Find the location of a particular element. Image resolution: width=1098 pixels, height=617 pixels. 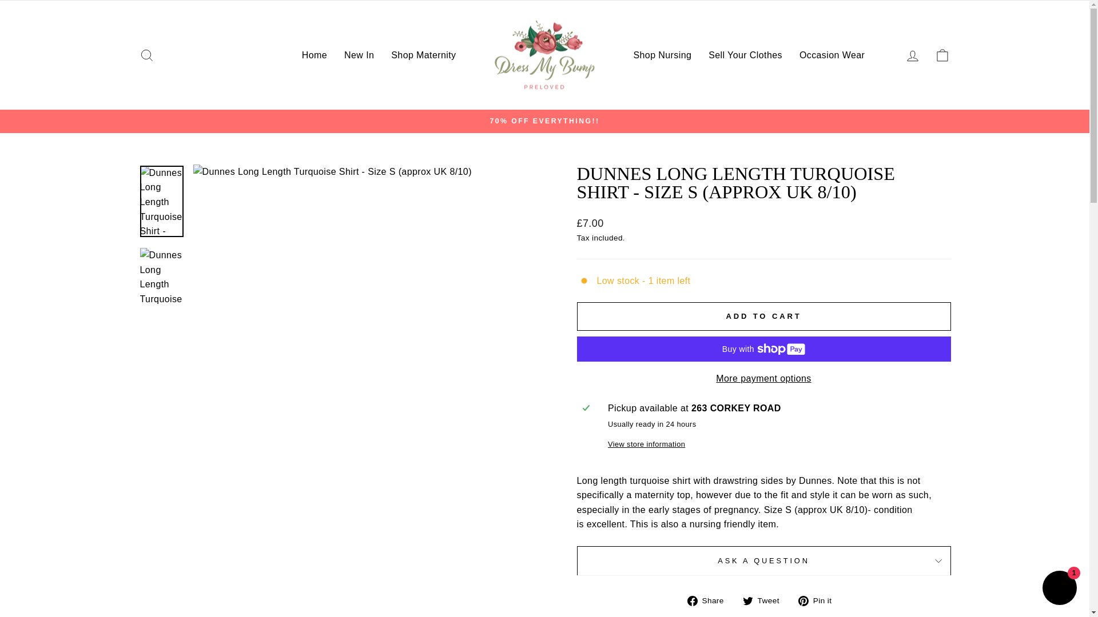

Shopify online store chat is located at coordinates (1059, 589).